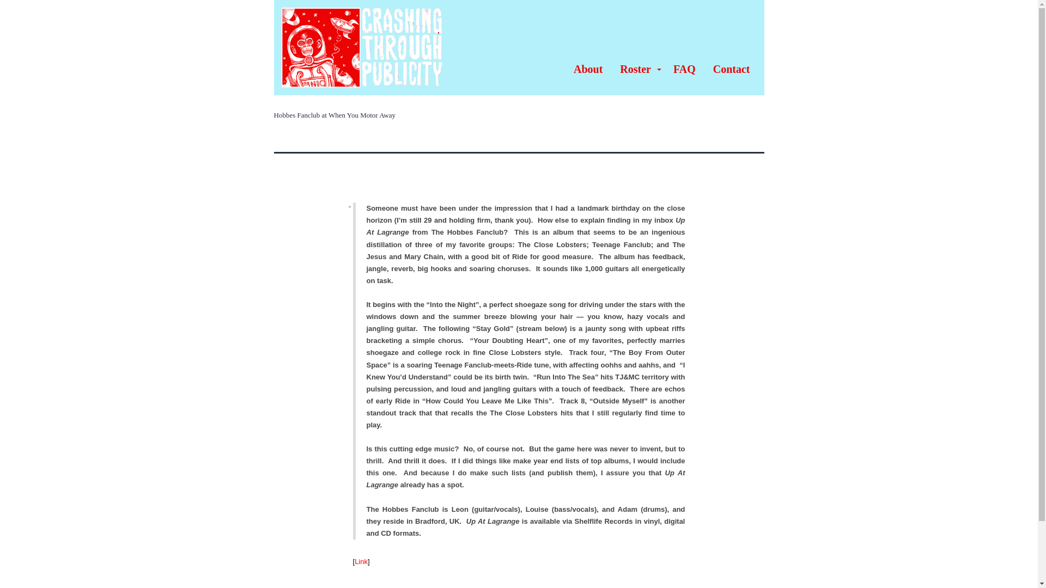 Image resolution: width=1046 pixels, height=588 pixels. I want to click on About, so click(587, 69).